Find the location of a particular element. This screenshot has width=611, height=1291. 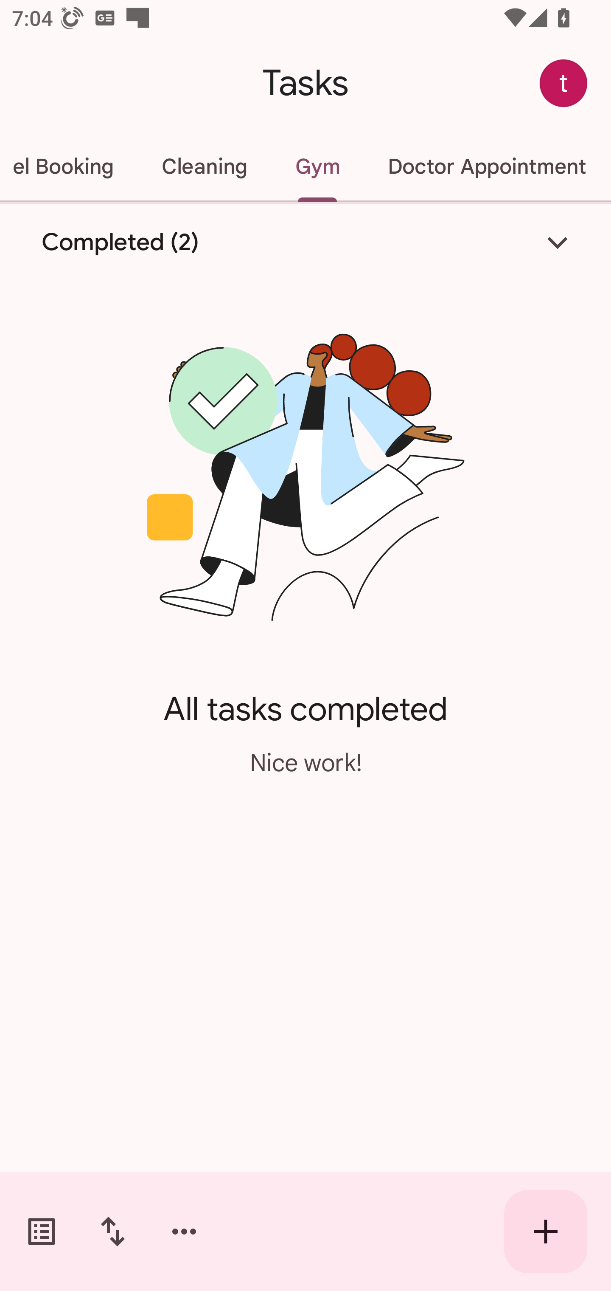

Change sort order is located at coordinates (112, 1232).